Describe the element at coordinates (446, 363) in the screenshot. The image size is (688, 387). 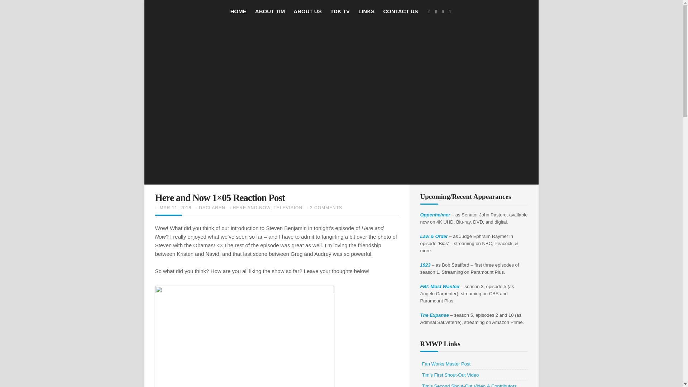
I see `Fan Works Master Post` at that location.